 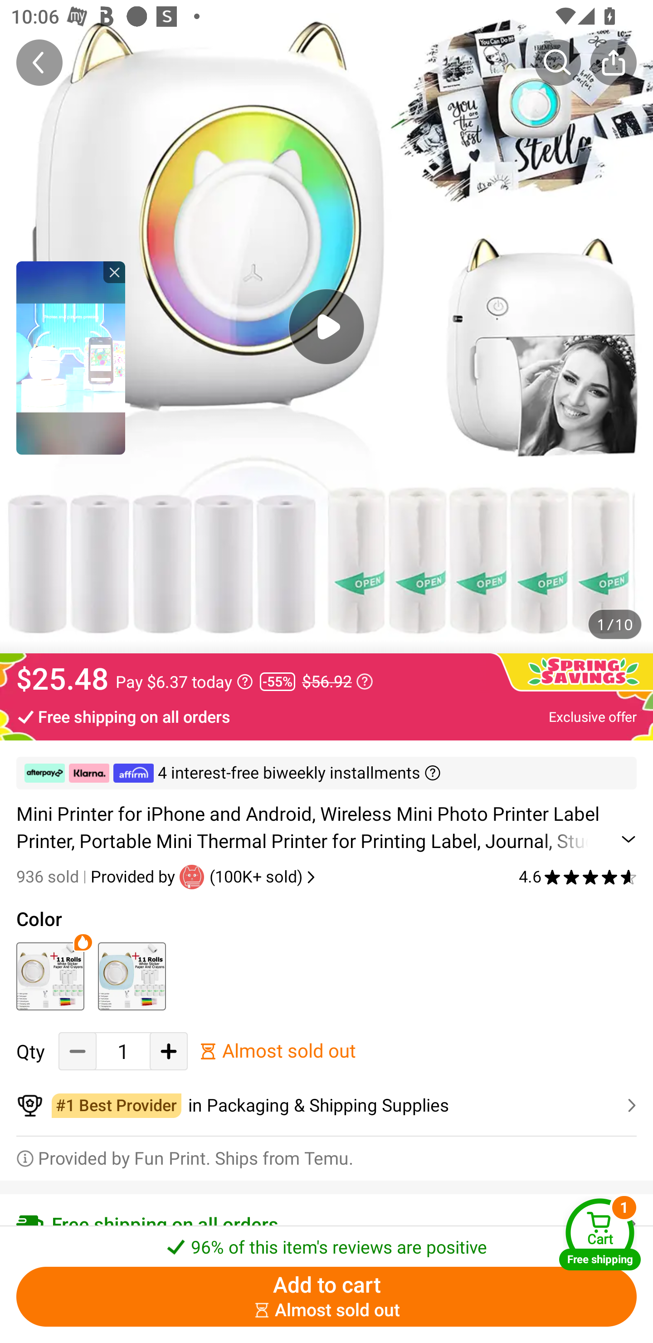 I want to click on Add Quantity button, so click(x=169, y=1052).